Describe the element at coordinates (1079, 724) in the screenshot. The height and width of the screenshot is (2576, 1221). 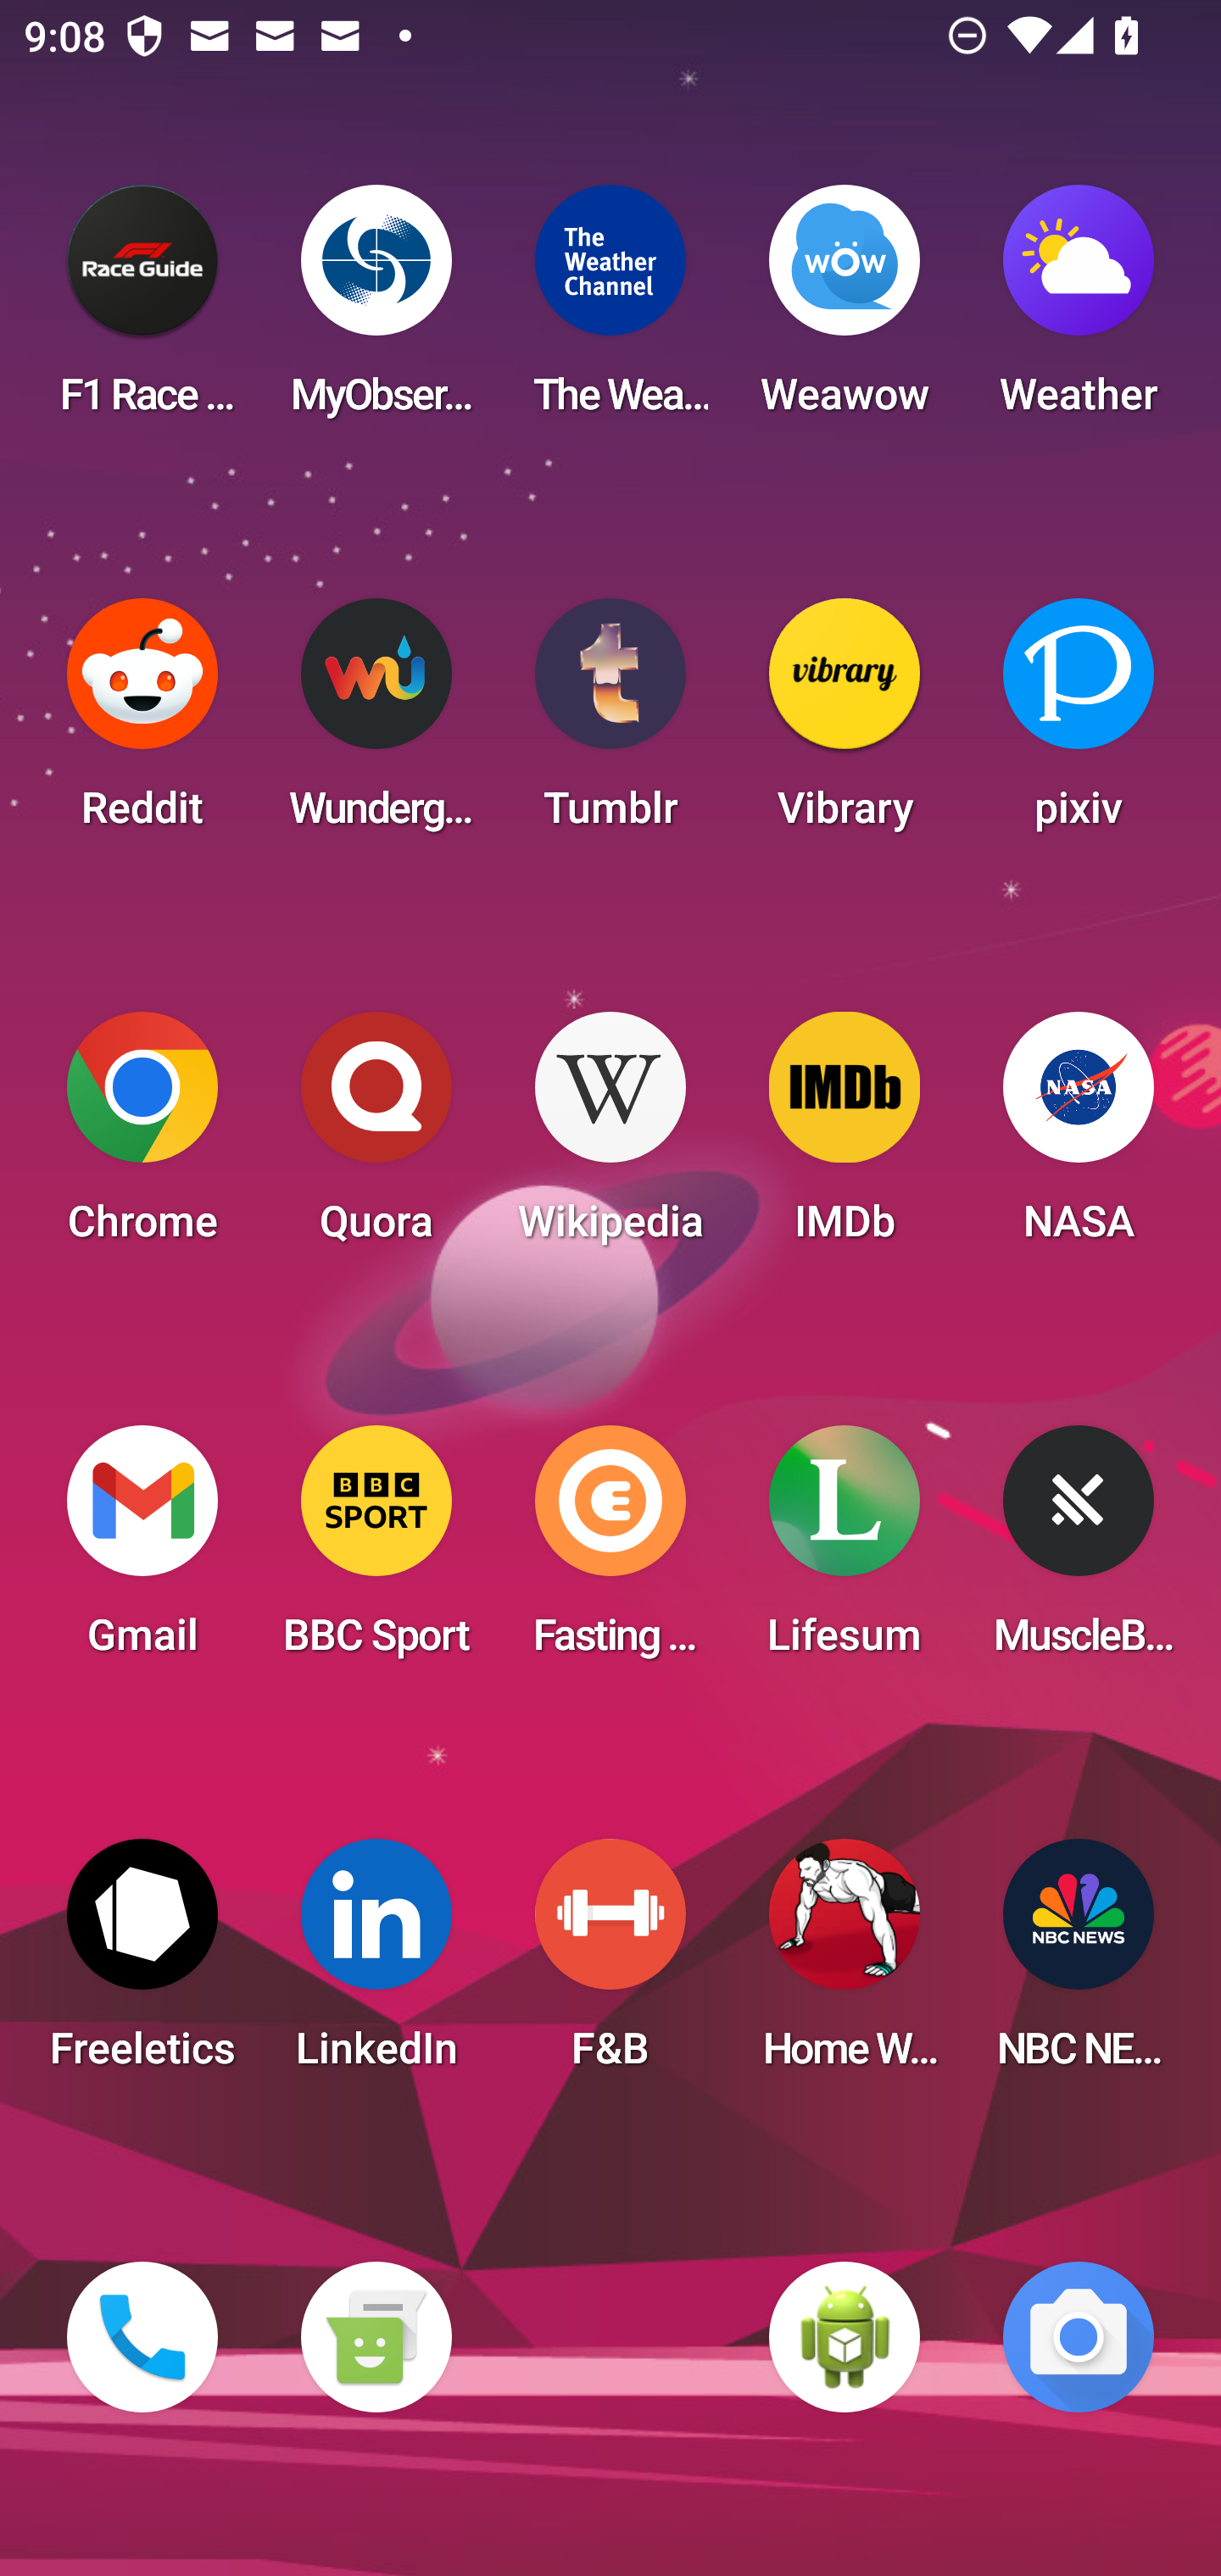
I see `pixiv` at that location.